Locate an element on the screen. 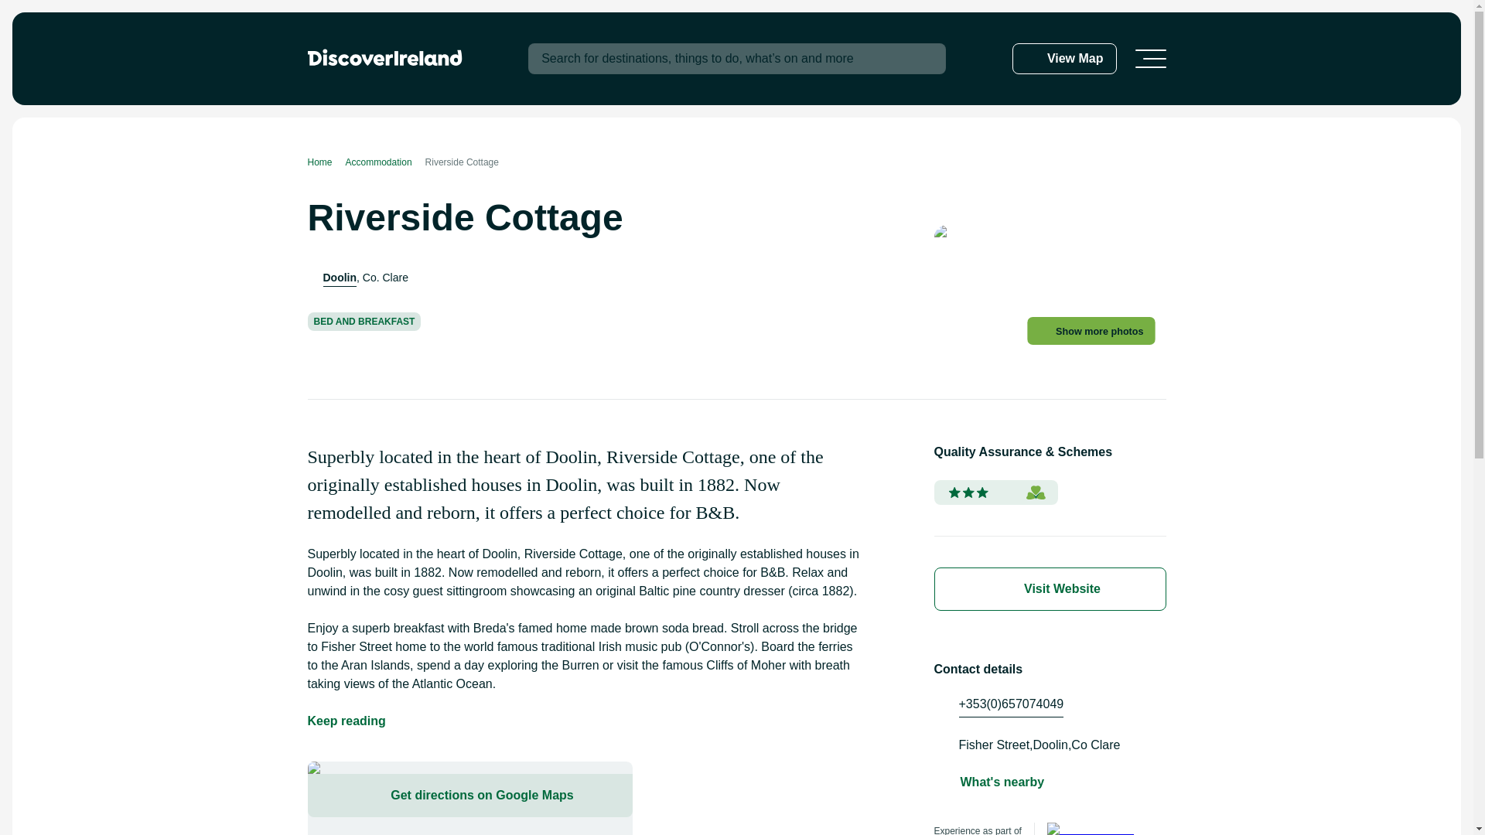  Get directions on Google Maps is located at coordinates (469, 798).